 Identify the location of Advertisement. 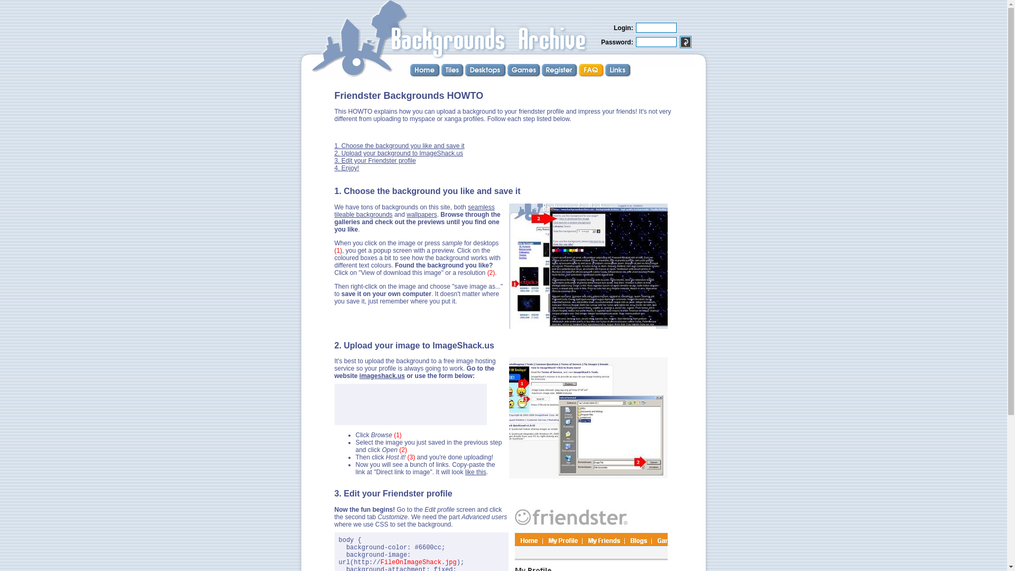
(458, 133).